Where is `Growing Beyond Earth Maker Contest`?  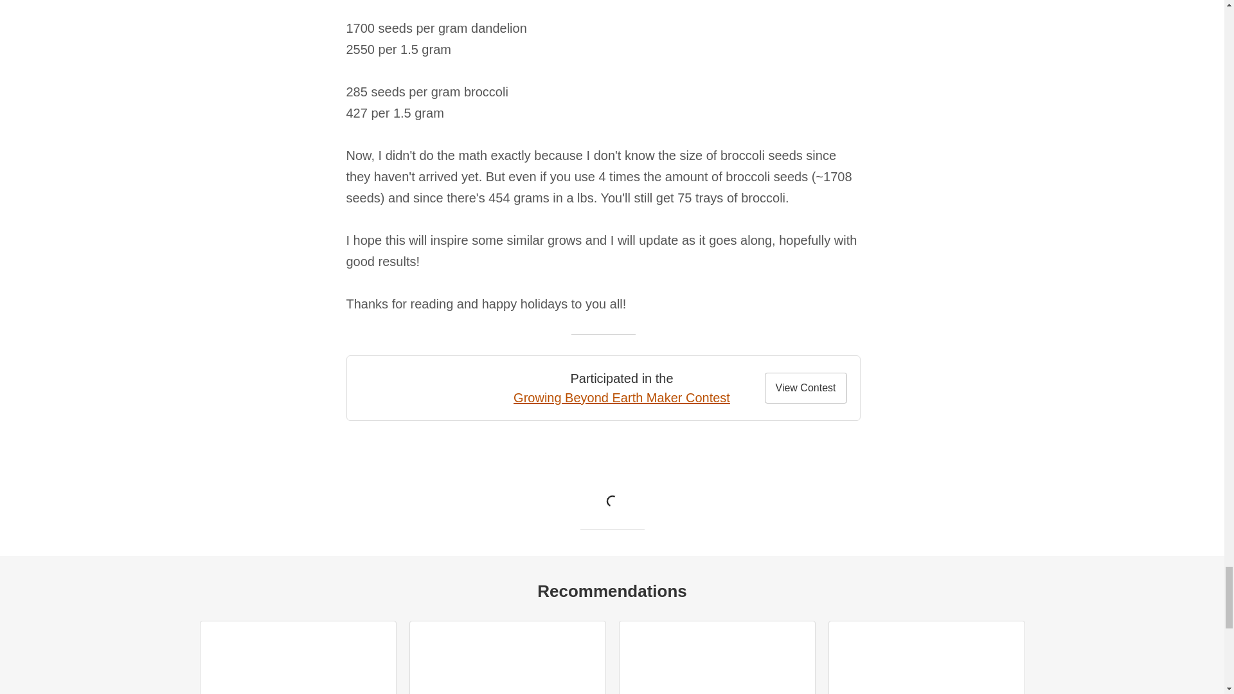
Growing Beyond Earth Maker Contest is located at coordinates (621, 397).